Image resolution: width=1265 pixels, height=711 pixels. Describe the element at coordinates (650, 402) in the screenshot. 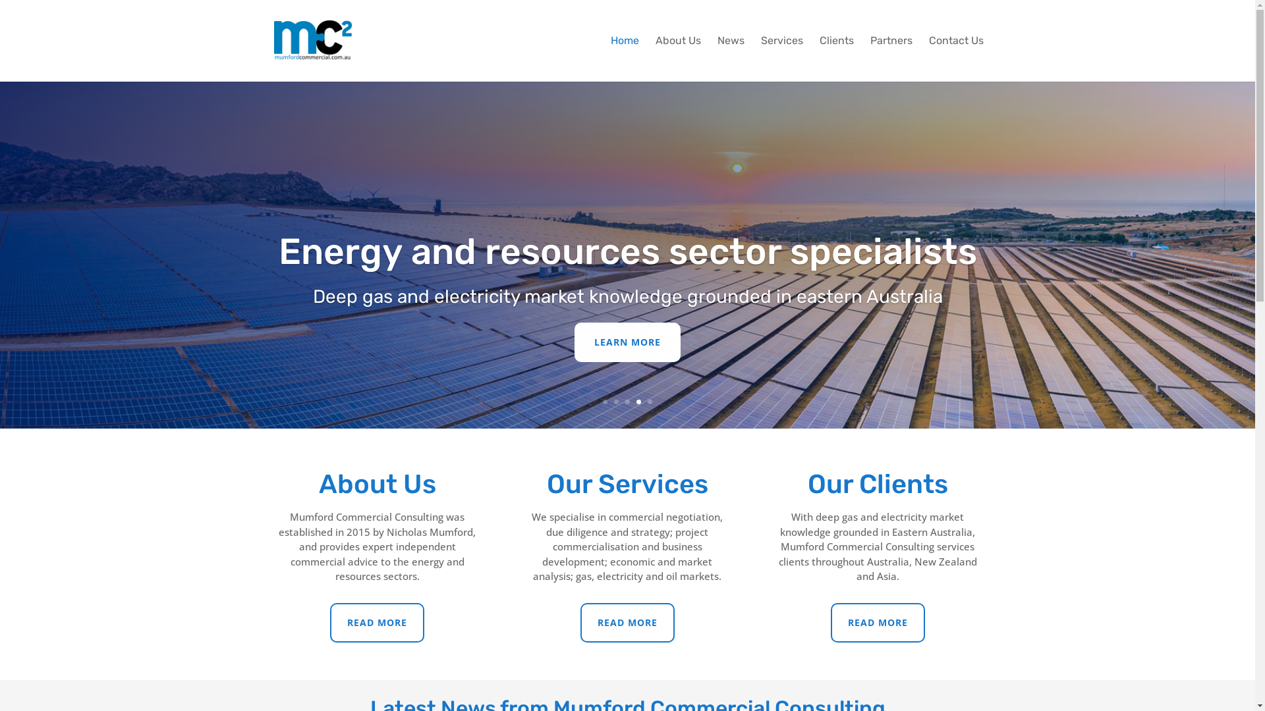

I see `5` at that location.